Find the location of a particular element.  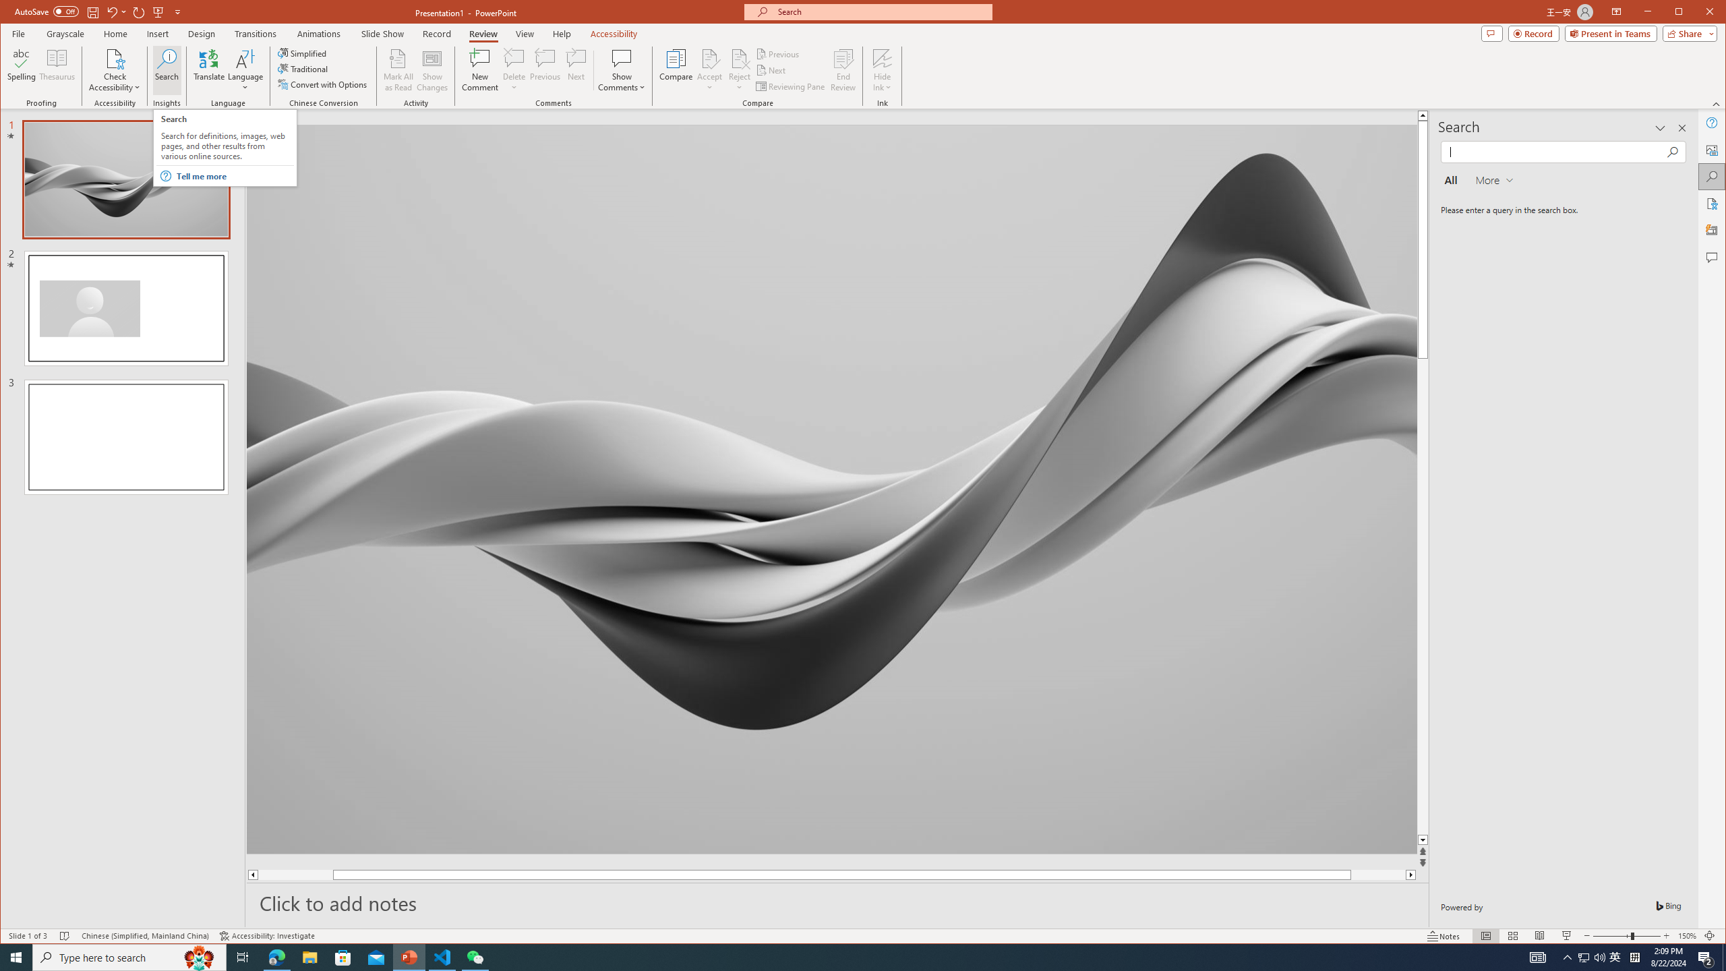

Grayscale is located at coordinates (65, 34).